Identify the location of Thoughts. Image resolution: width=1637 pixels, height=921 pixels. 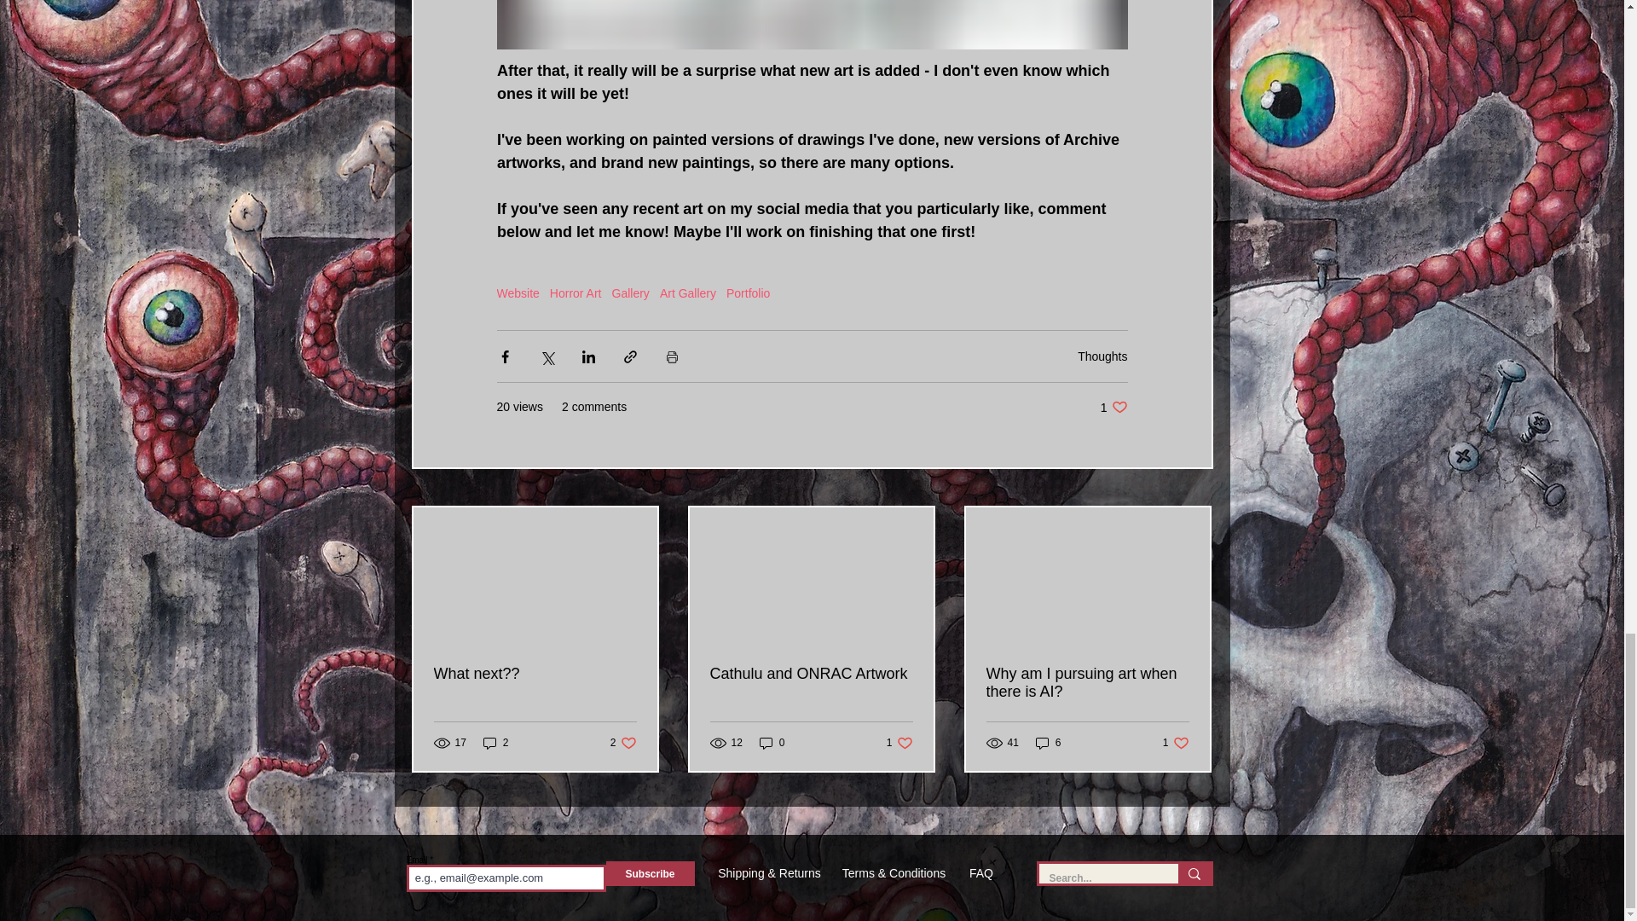
(1102, 356).